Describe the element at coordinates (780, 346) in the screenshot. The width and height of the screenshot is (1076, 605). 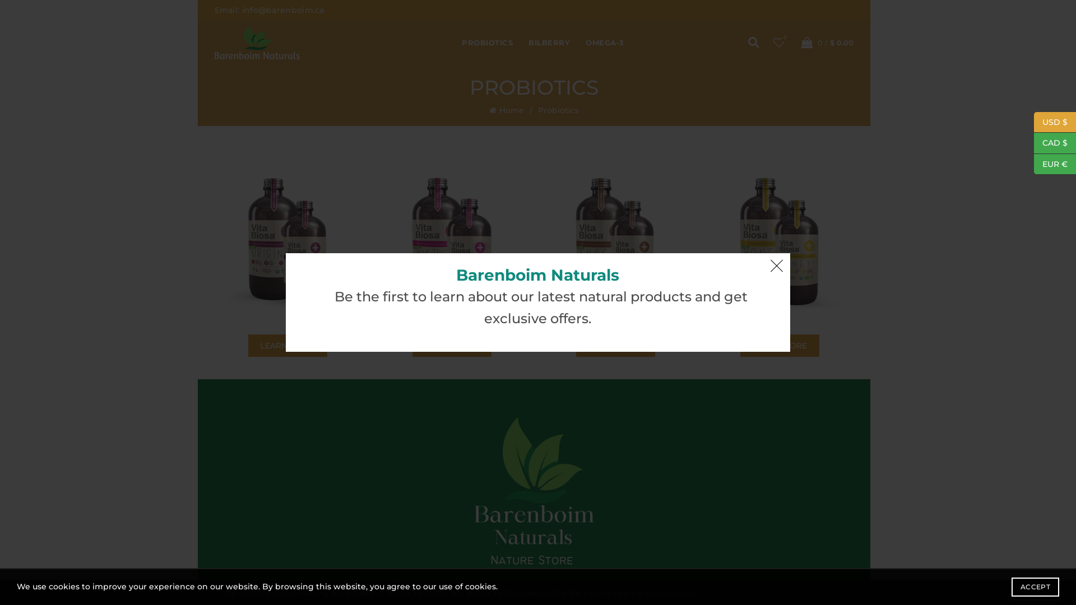
I see `LEARN MORE` at that location.